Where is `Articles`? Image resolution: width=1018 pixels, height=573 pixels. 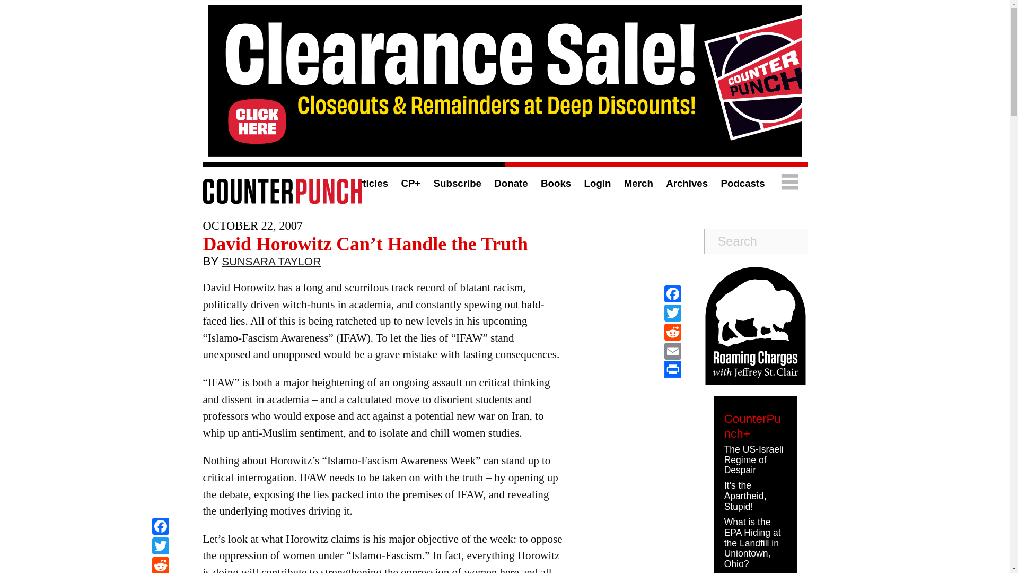 Articles is located at coordinates (369, 183).